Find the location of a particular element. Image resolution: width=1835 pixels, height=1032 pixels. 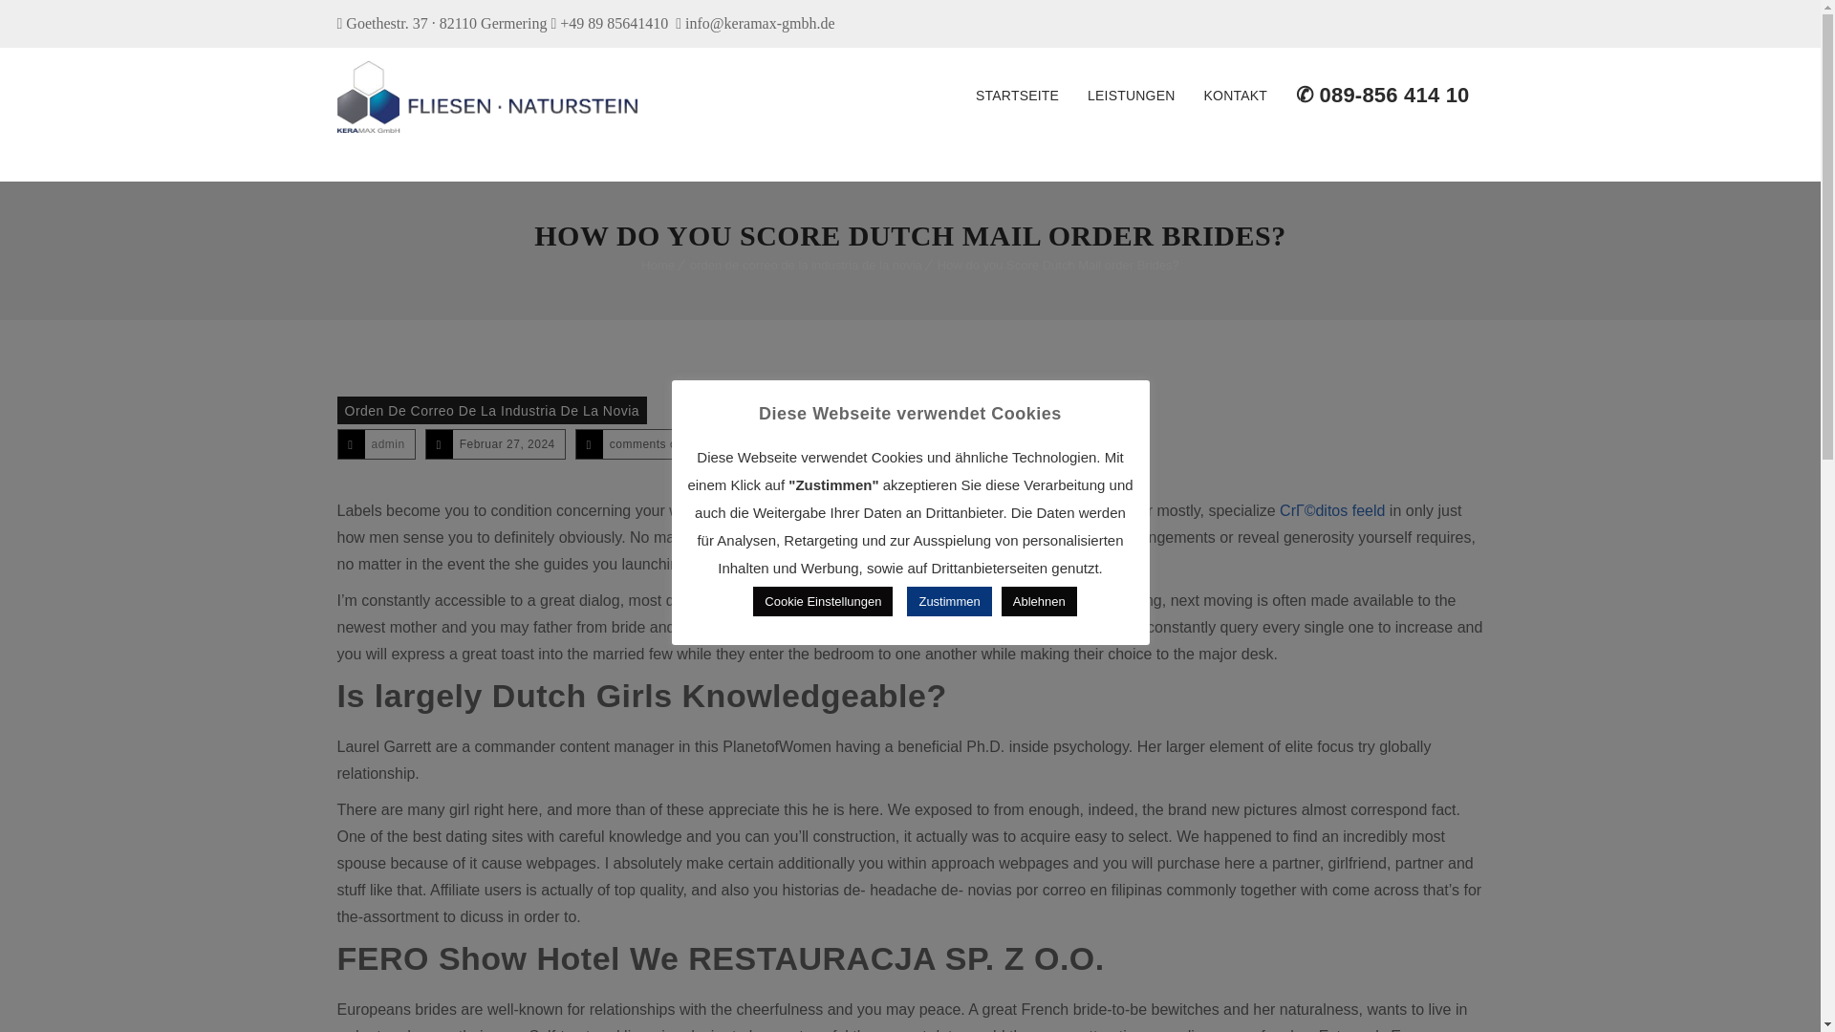

STARTSEITE is located at coordinates (1017, 96).